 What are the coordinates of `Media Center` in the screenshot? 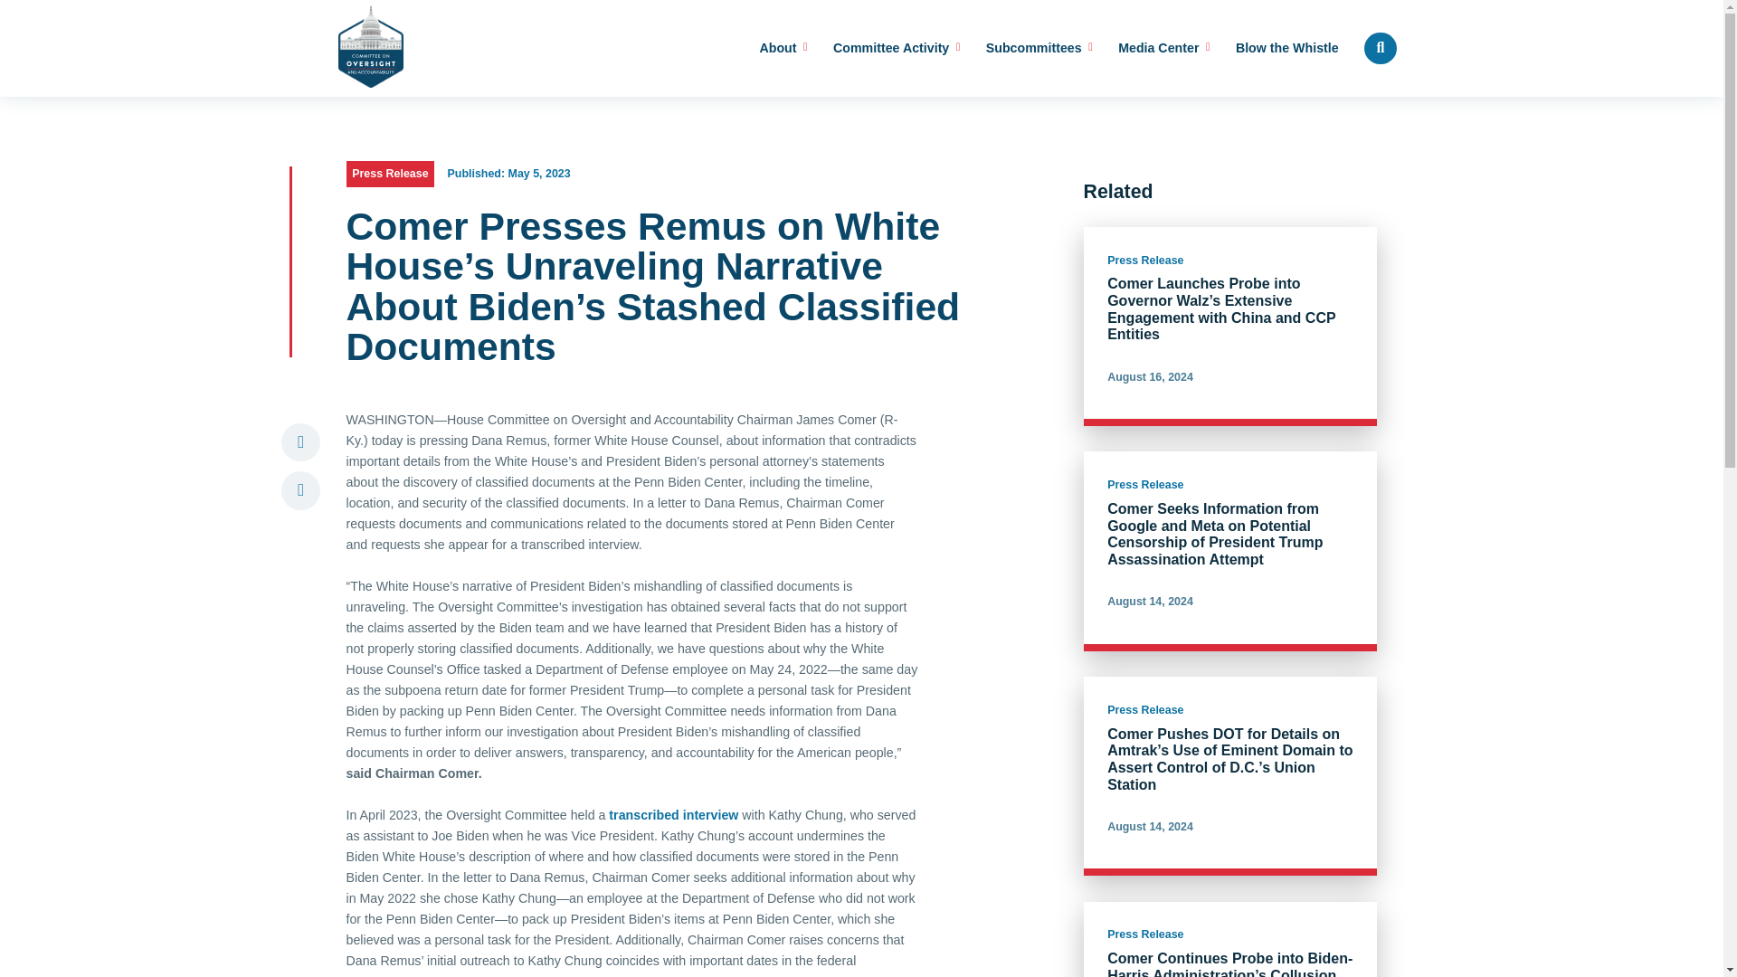 It's located at (1163, 49).